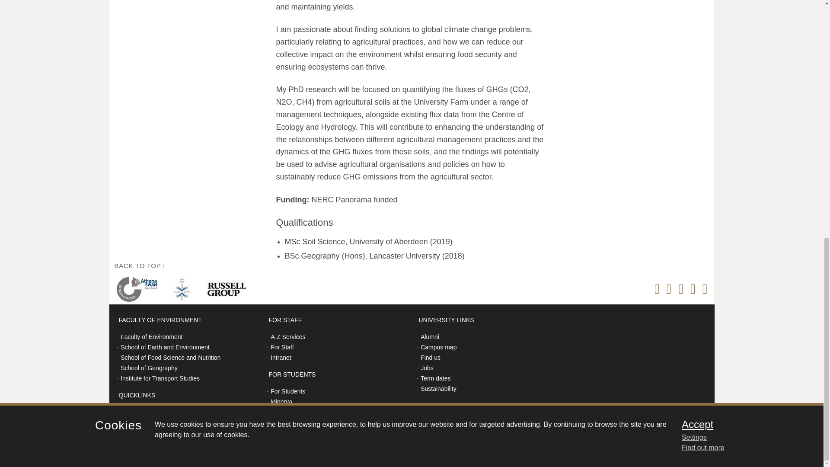 This screenshot has height=467, width=830. Describe the element at coordinates (183, 289) in the screenshot. I see `Visit Queen's anniversary prize` at that location.